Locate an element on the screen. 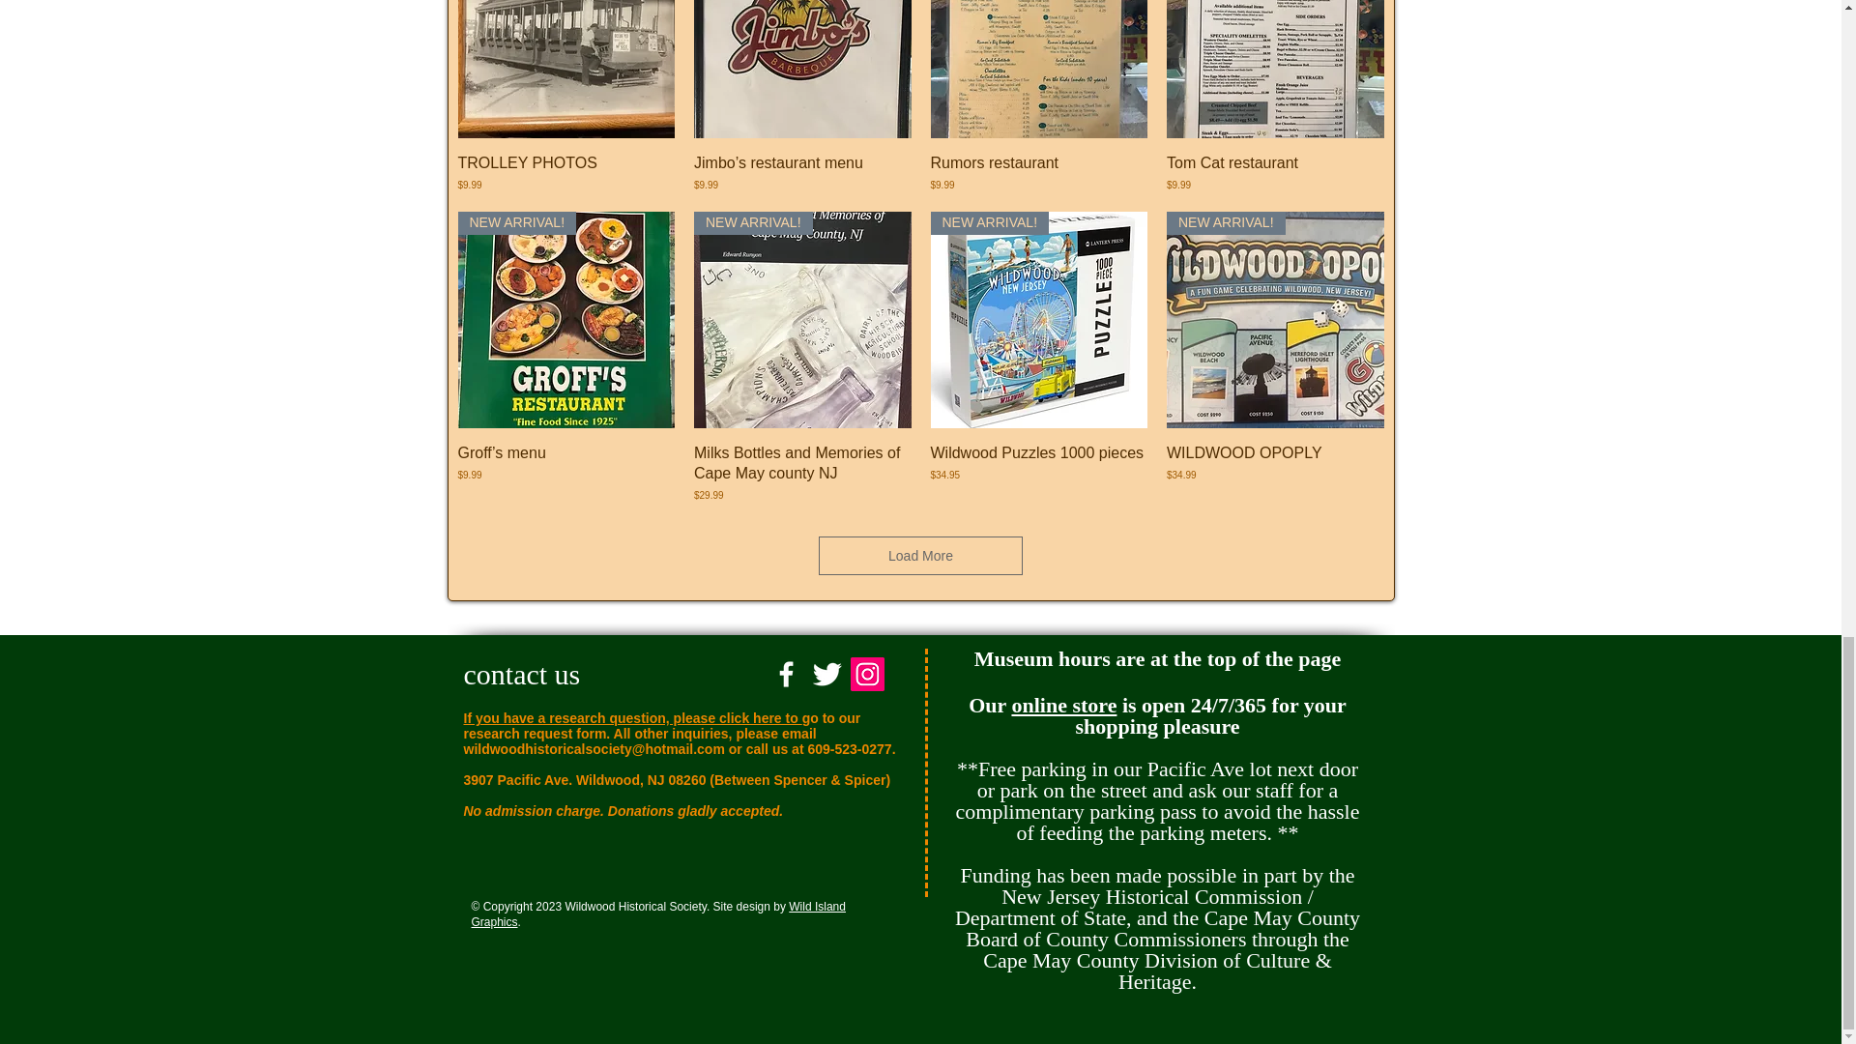  NEW ARRIVAL! is located at coordinates (566, 320).